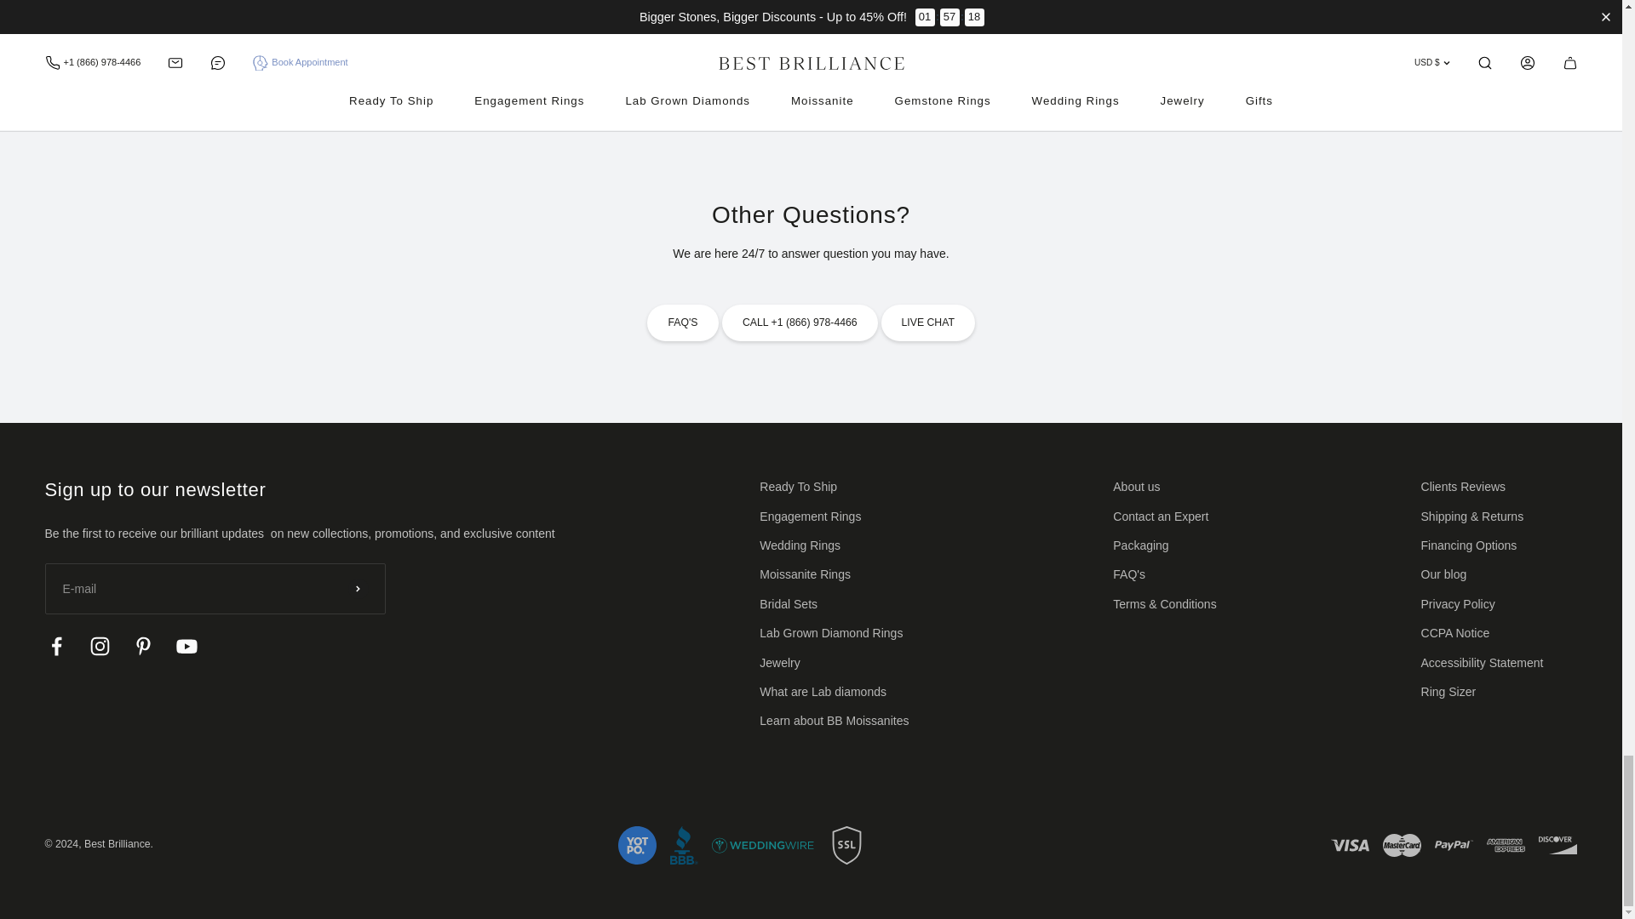 This screenshot has width=1635, height=919. Describe the element at coordinates (846, 845) in the screenshot. I see `ssl` at that location.